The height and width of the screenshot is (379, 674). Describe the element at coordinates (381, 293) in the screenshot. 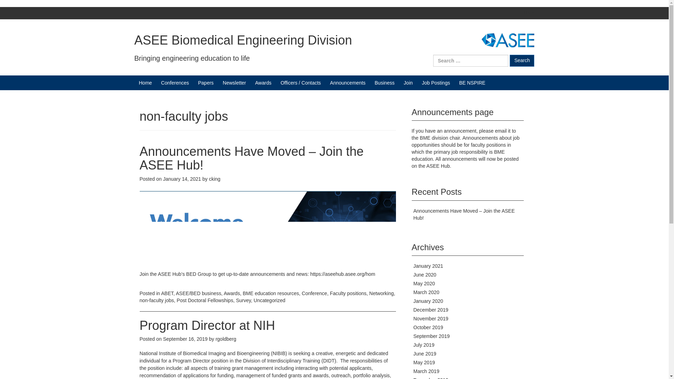

I see `Networking` at that location.